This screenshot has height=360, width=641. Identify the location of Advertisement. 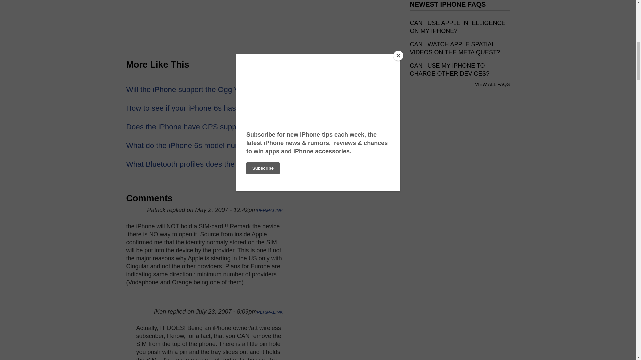
(261, 20).